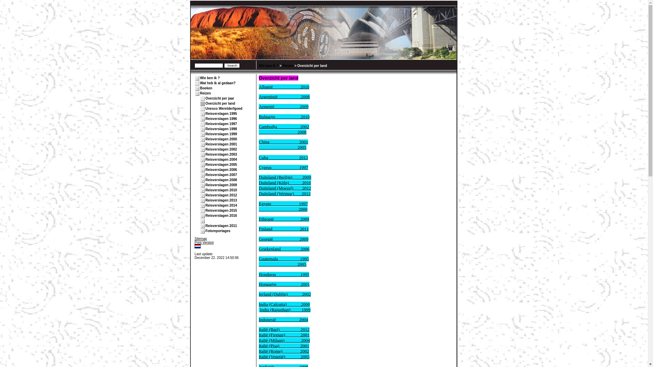  Describe the element at coordinates (221, 124) in the screenshot. I see `Reisverslagen 1997` at that location.